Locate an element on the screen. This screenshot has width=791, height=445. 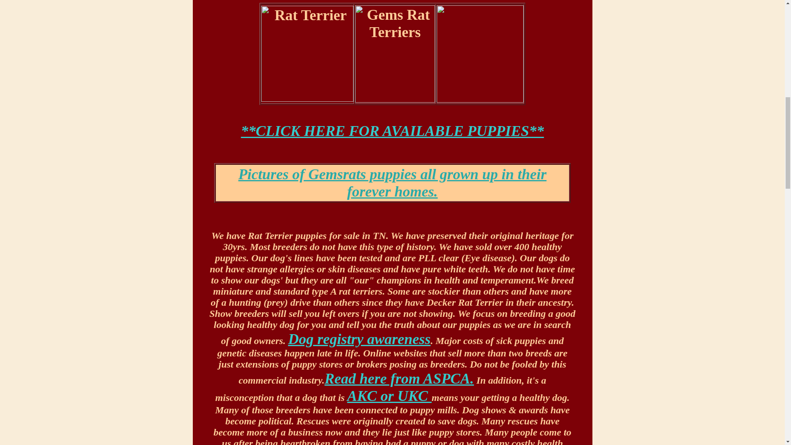
AKC or UKC is located at coordinates (389, 396).